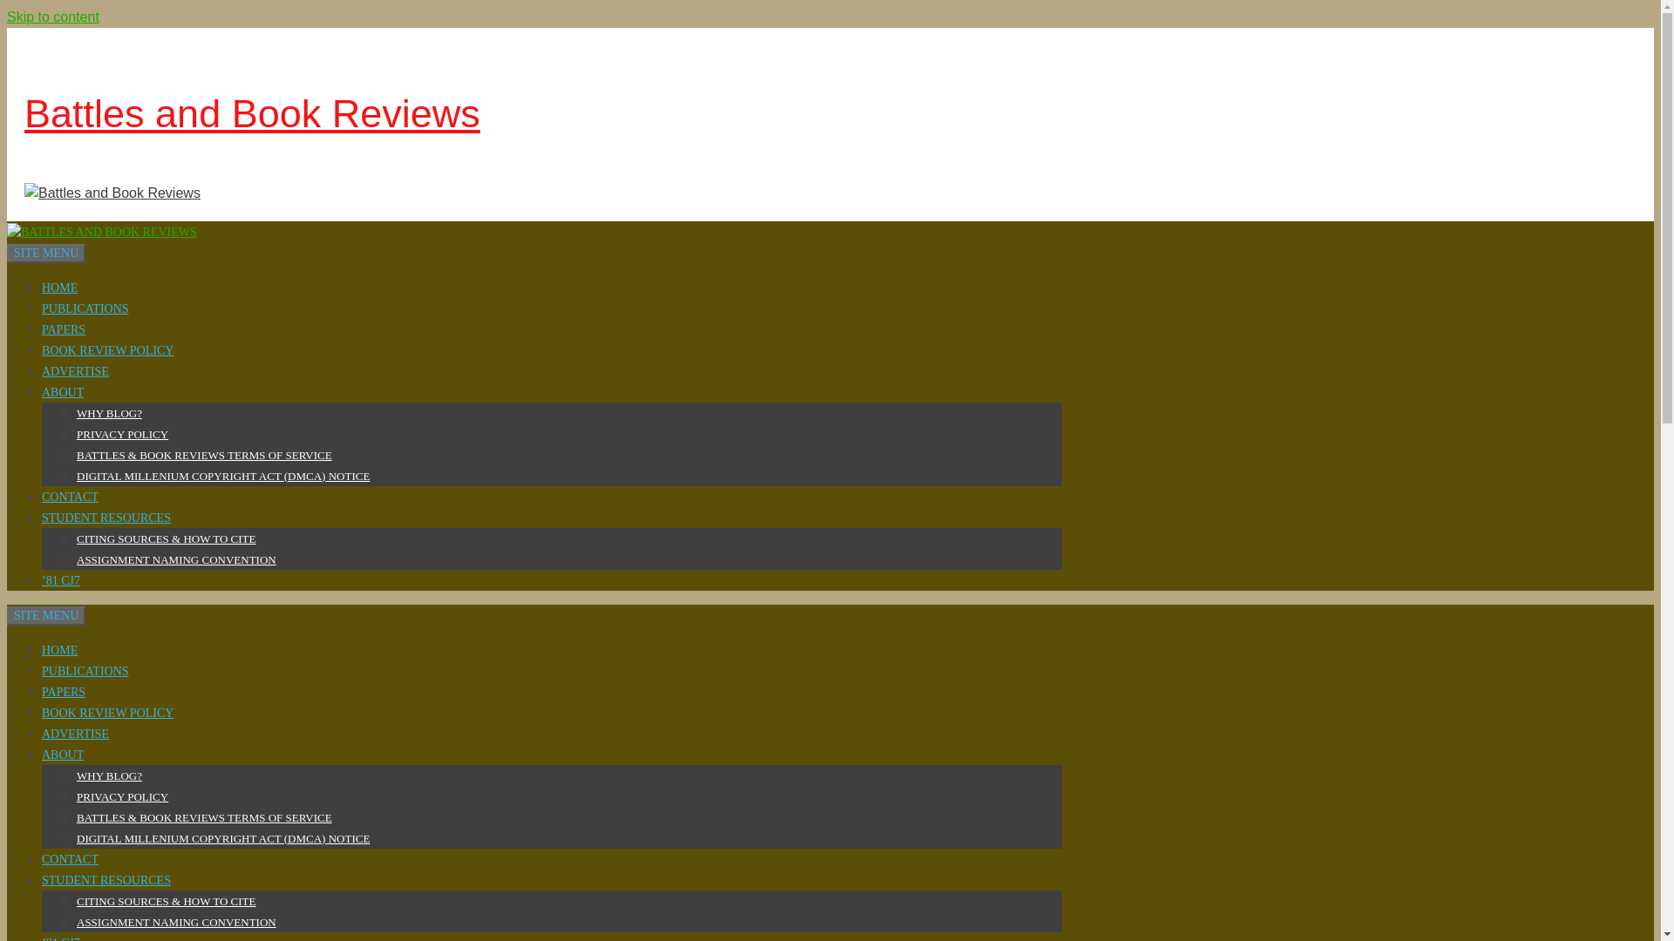 This screenshot has height=941, width=1674. I want to click on BOOK REVIEW POLICY, so click(108, 350).